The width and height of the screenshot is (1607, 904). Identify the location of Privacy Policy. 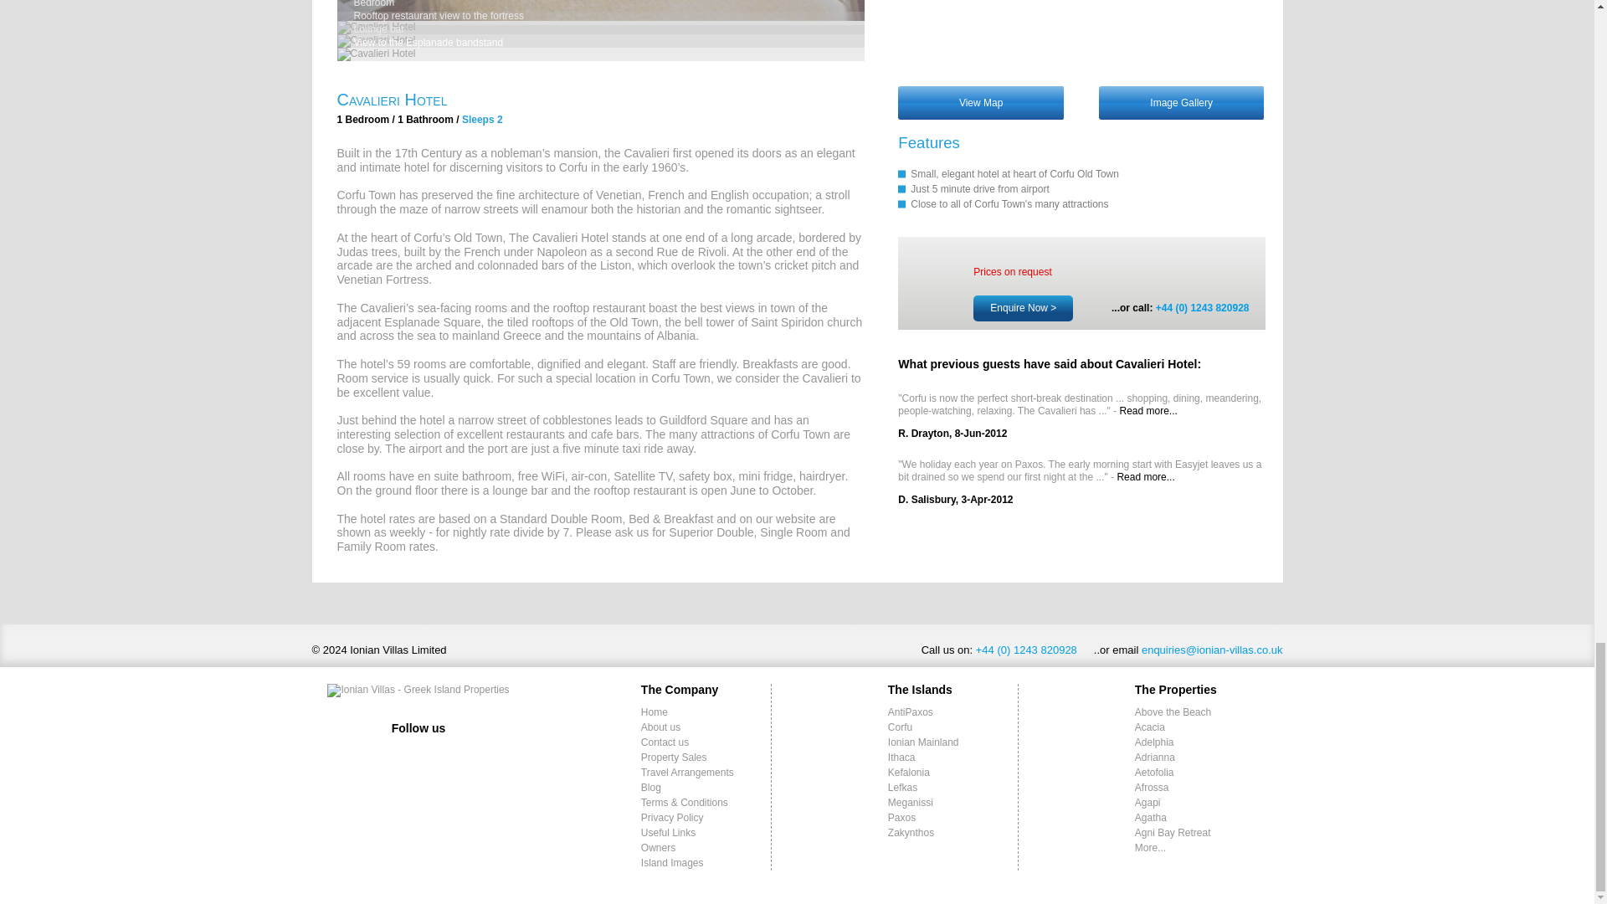
(672, 817).